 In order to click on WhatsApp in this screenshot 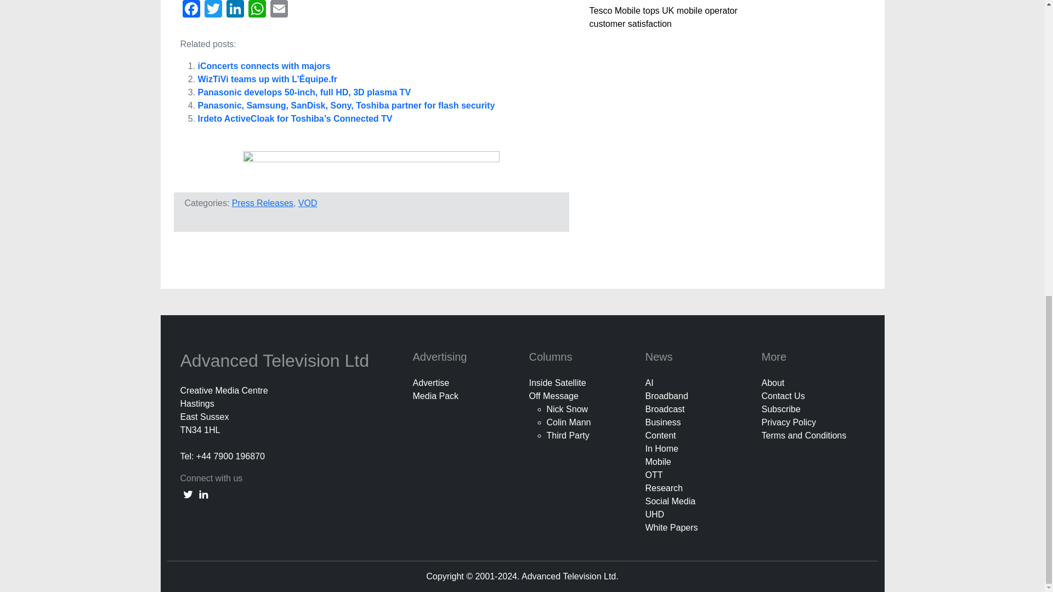, I will do `click(256, 10)`.